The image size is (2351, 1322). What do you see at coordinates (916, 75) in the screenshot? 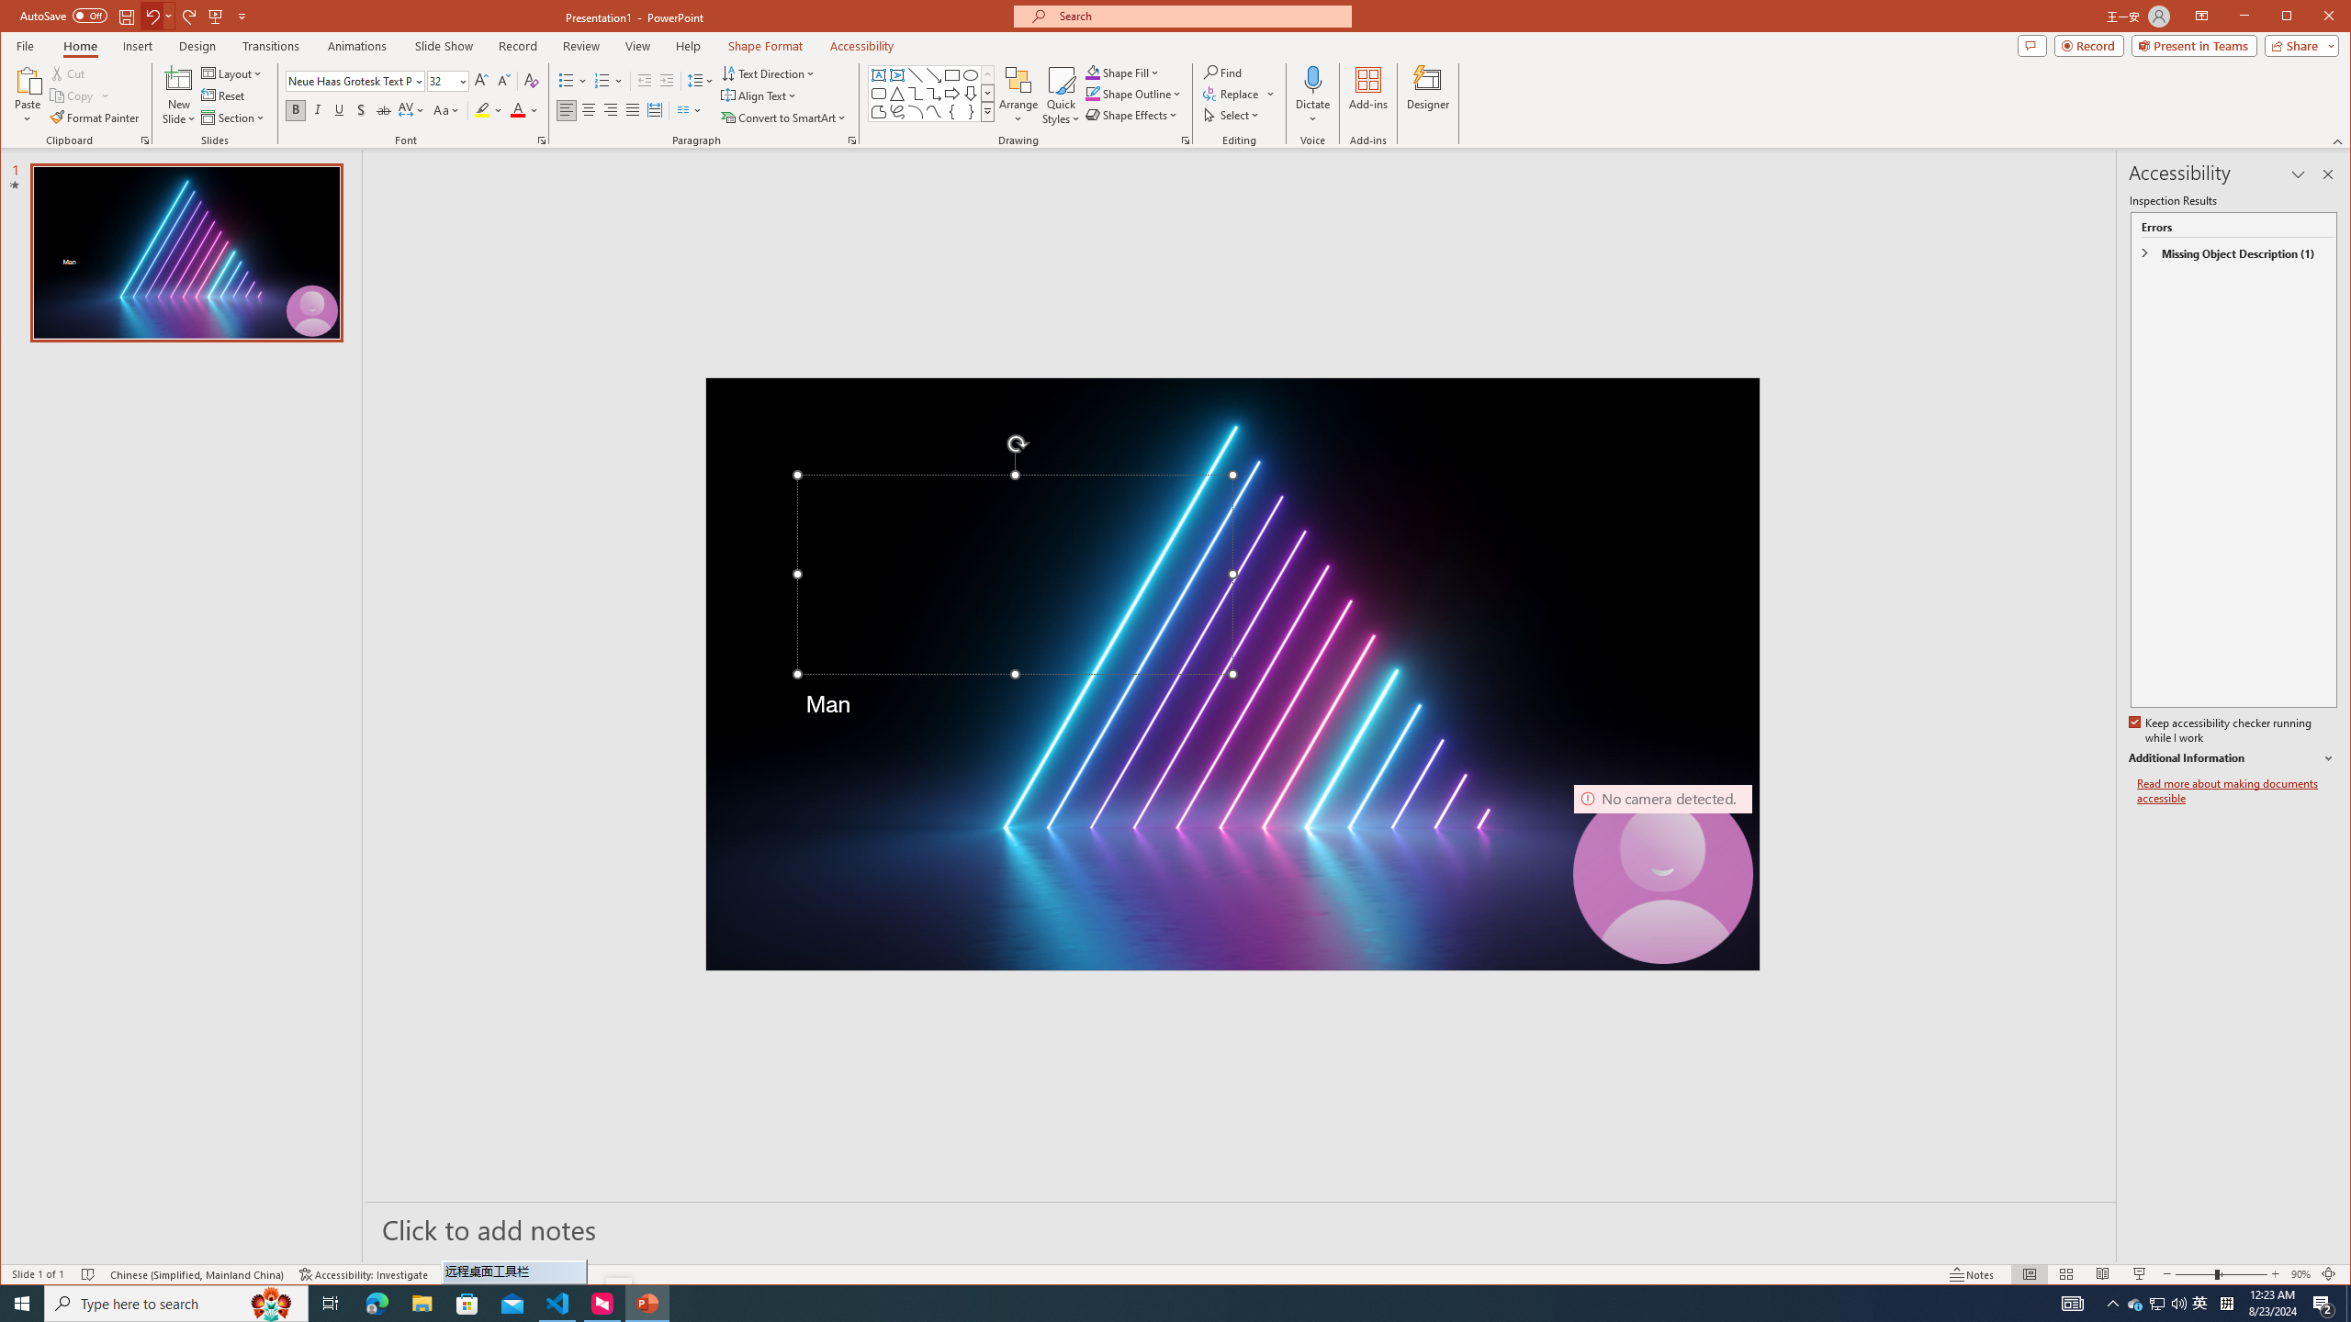
I see `Line` at bounding box center [916, 75].